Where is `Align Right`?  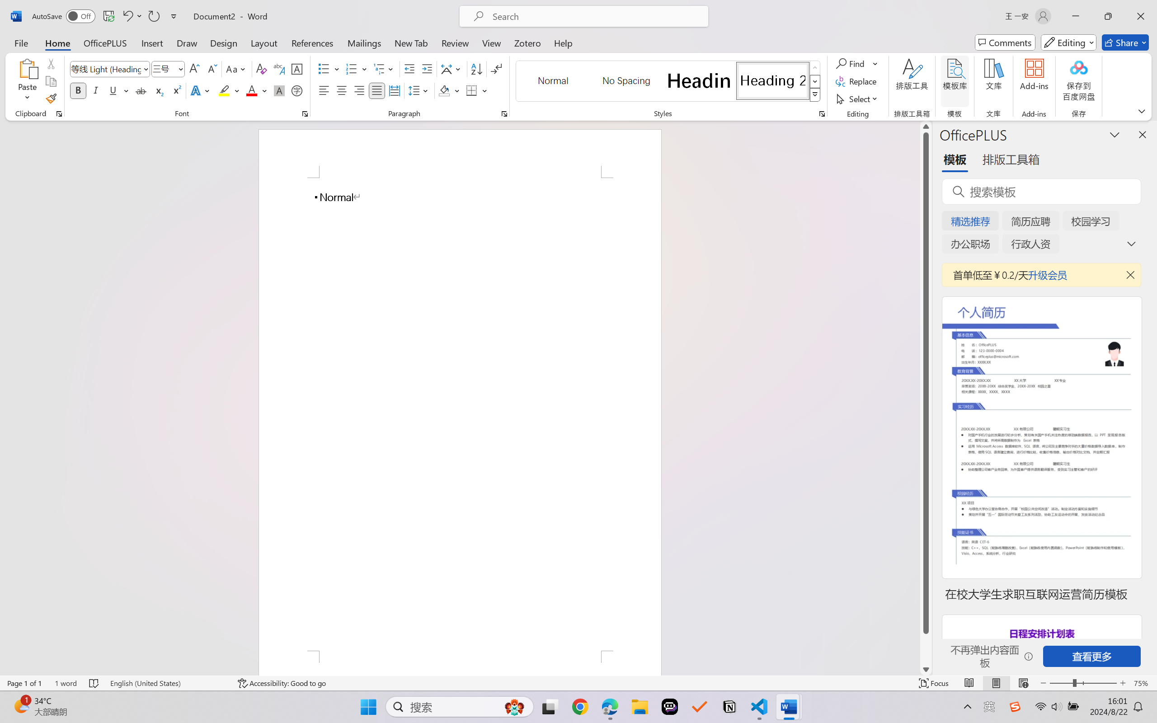
Align Right is located at coordinates (360, 90).